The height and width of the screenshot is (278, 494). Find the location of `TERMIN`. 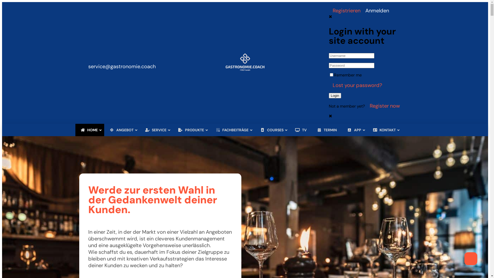

TERMIN is located at coordinates (327, 130).